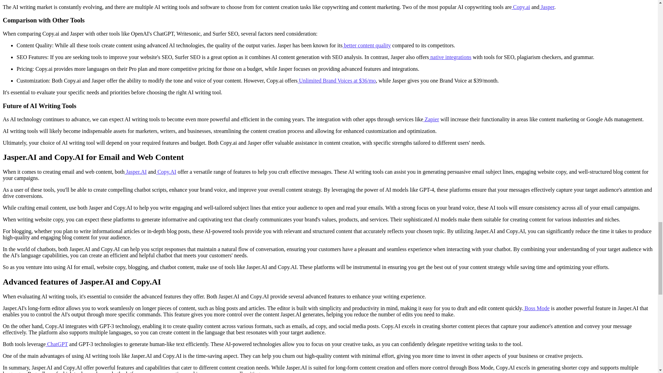  I want to click on  Zapier, so click(431, 119).